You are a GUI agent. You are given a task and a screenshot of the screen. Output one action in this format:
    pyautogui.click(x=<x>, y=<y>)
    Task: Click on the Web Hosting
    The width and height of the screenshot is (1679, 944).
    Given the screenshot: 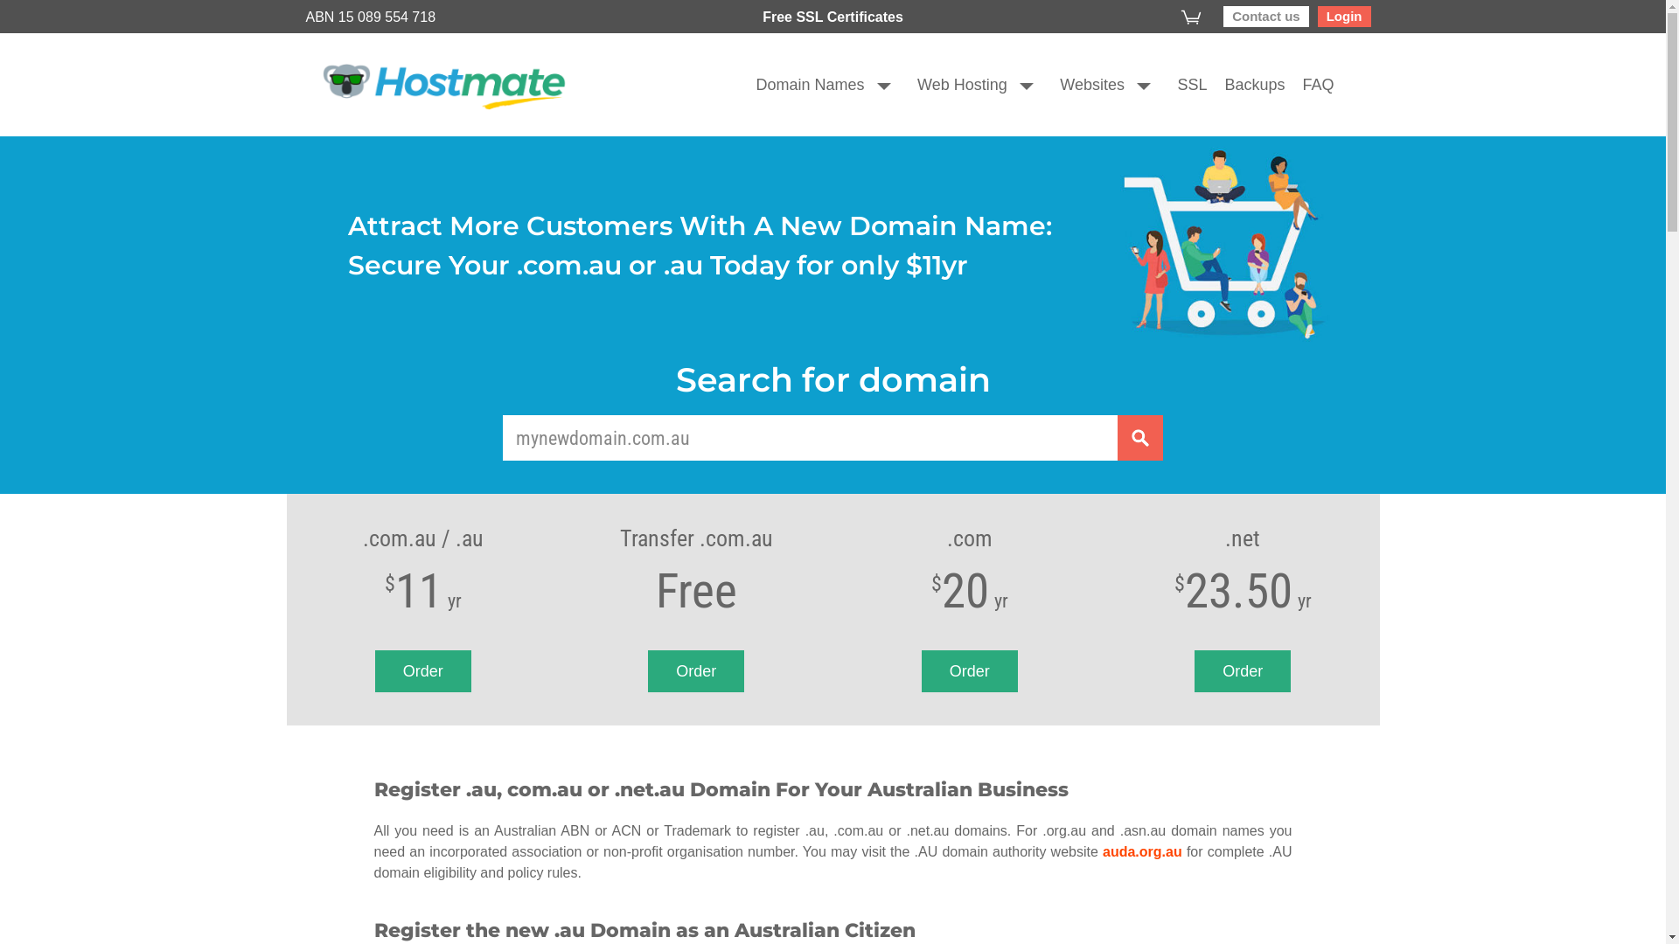 What is the action you would take?
    pyautogui.click(x=953, y=84)
    